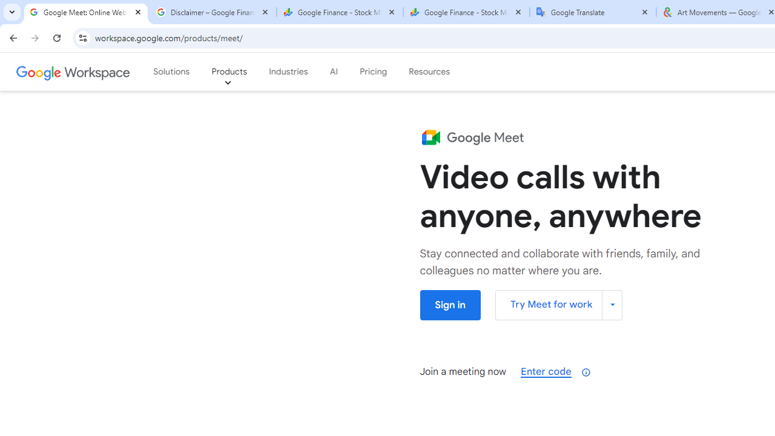 The height and width of the screenshot is (436, 775). What do you see at coordinates (373, 72) in the screenshot?
I see `Pricing` at bounding box center [373, 72].